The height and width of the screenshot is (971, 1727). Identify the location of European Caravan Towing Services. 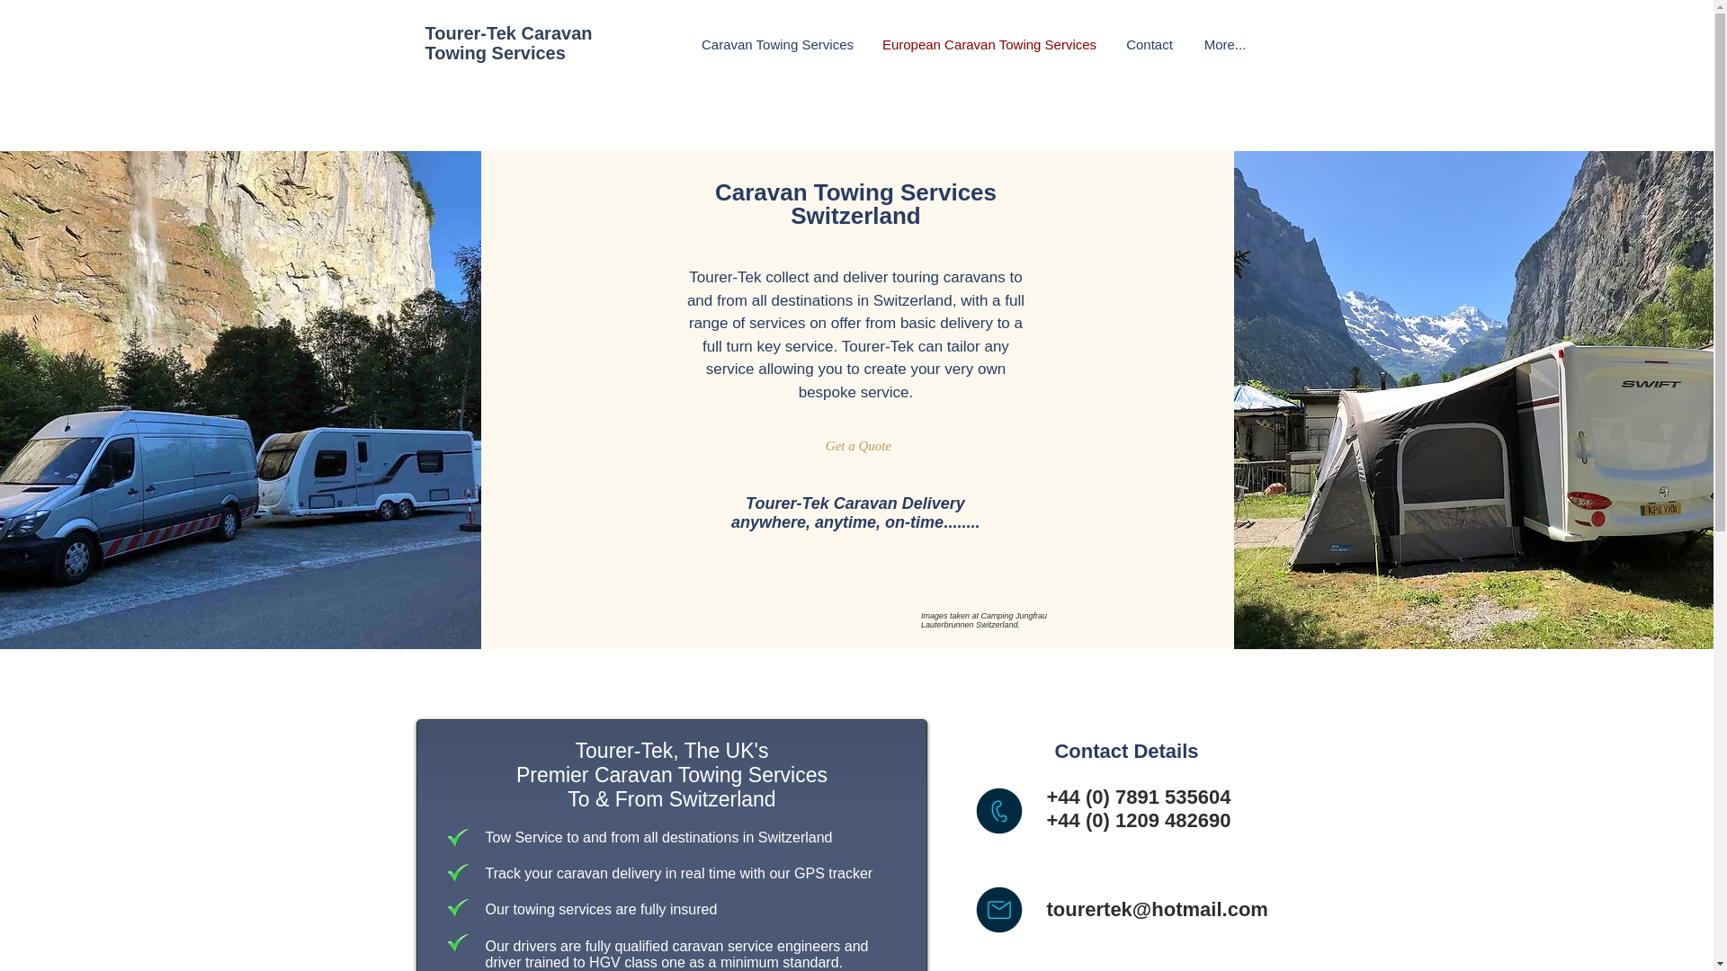
(989, 44).